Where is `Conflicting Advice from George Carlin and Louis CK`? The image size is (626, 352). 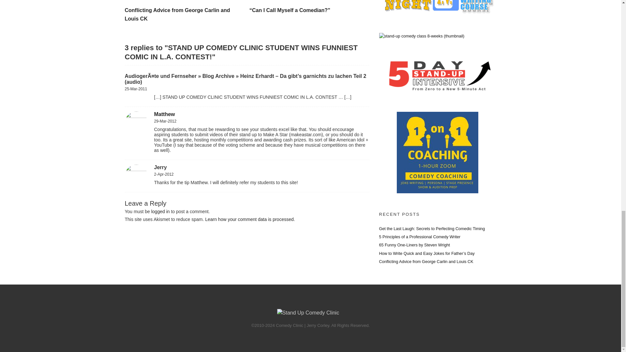 Conflicting Advice from George Carlin and Louis CK is located at coordinates (177, 14).